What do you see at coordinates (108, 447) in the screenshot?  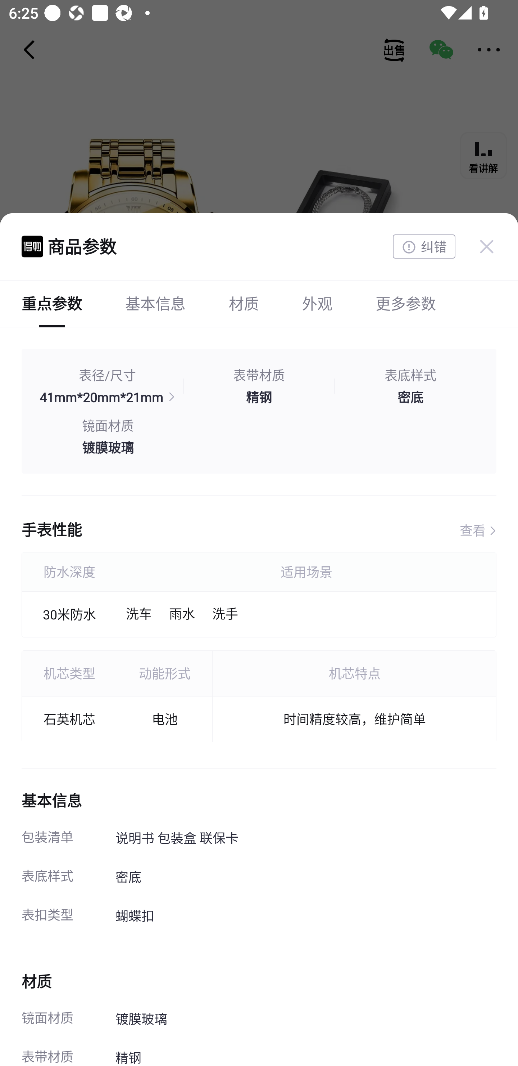 I see `镀膜玻璃` at bounding box center [108, 447].